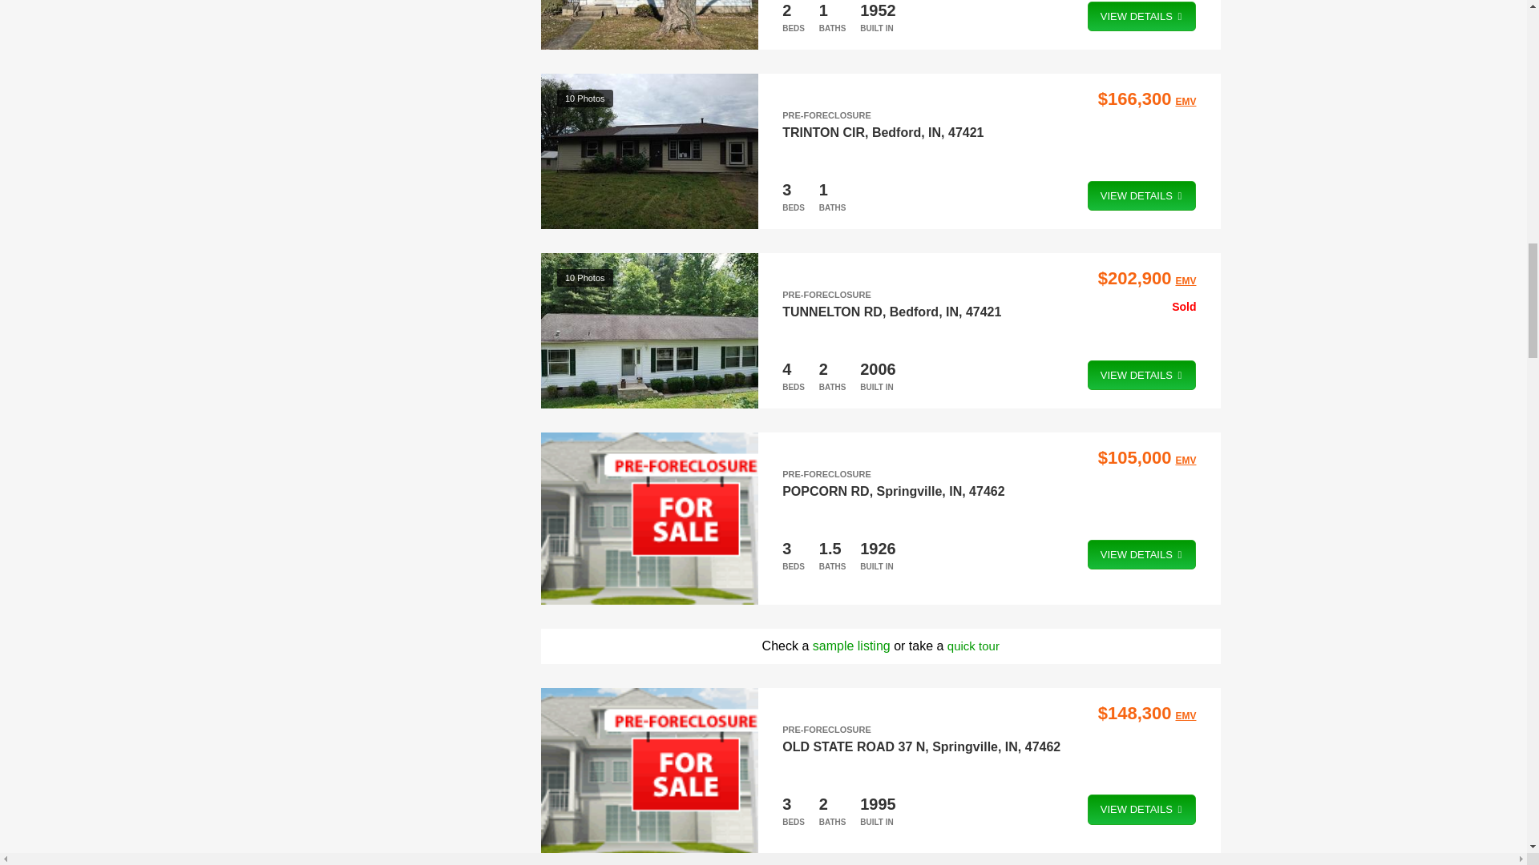 The width and height of the screenshot is (1539, 865). Describe the element at coordinates (851, 646) in the screenshot. I see `Sample Listing` at that location.